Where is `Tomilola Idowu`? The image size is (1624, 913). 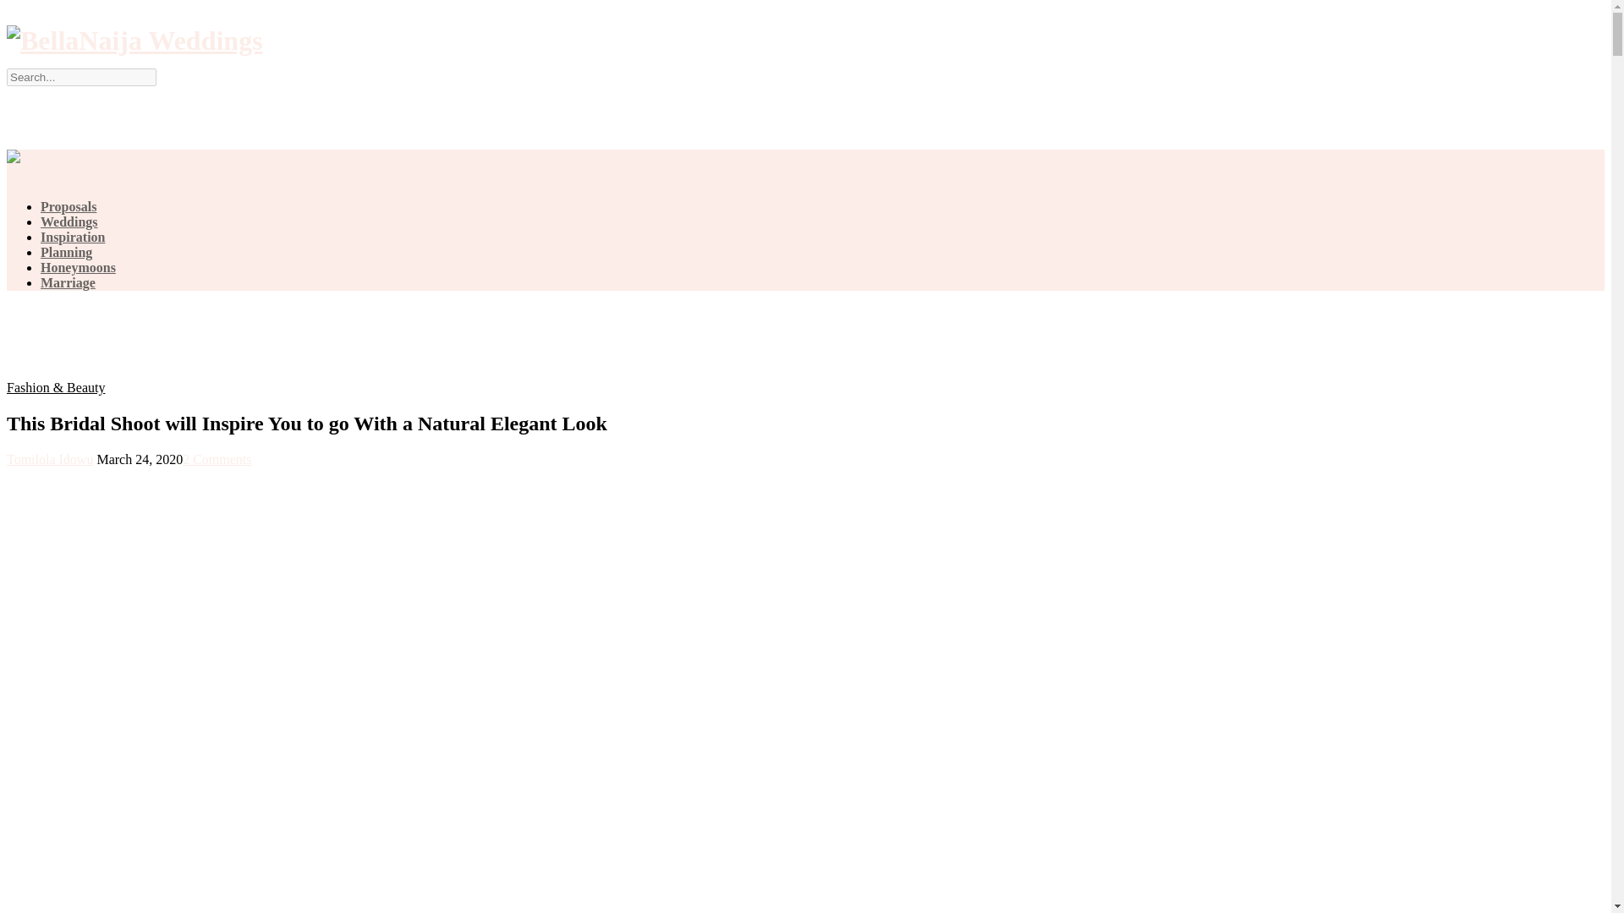
Tomilola Idowu is located at coordinates (49, 458).